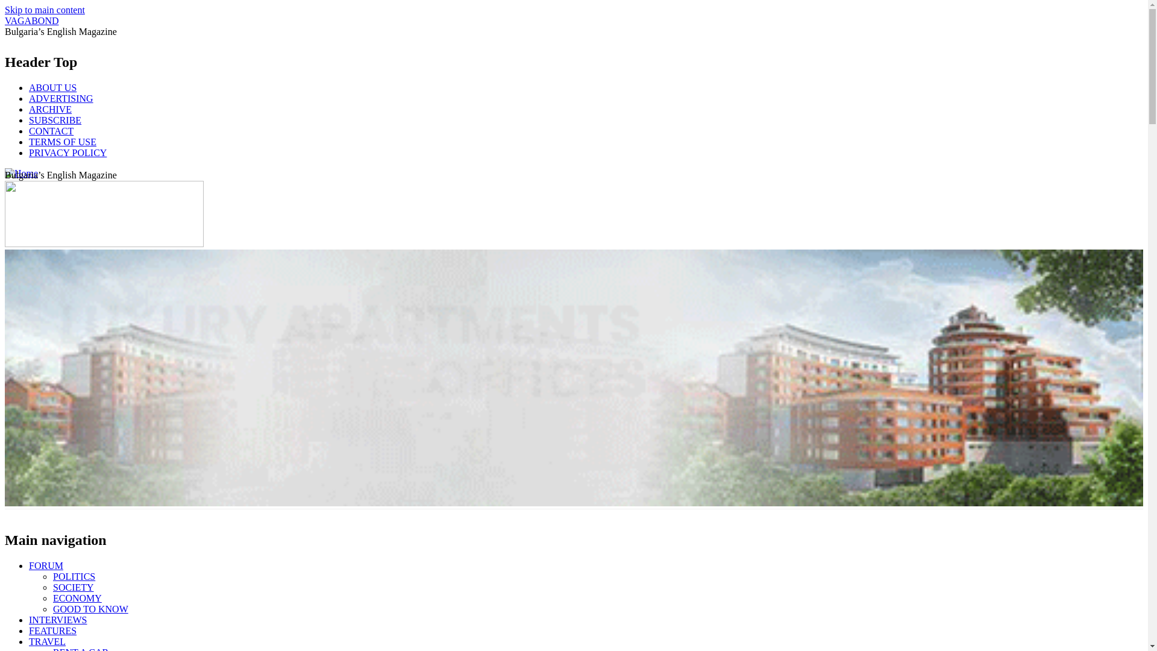 This screenshot has height=651, width=1157. Describe the element at coordinates (51, 109) in the screenshot. I see `ARCHIVE` at that location.